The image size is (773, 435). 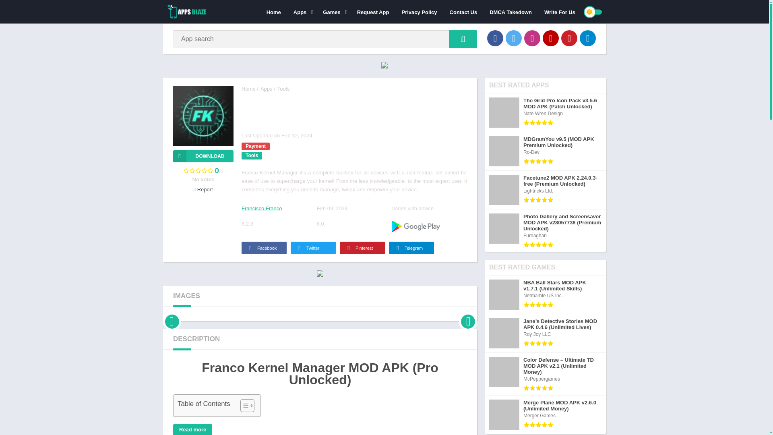 What do you see at coordinates (463, 39) in the screenshot?
I see `App search` at bounding box center [463, 39].